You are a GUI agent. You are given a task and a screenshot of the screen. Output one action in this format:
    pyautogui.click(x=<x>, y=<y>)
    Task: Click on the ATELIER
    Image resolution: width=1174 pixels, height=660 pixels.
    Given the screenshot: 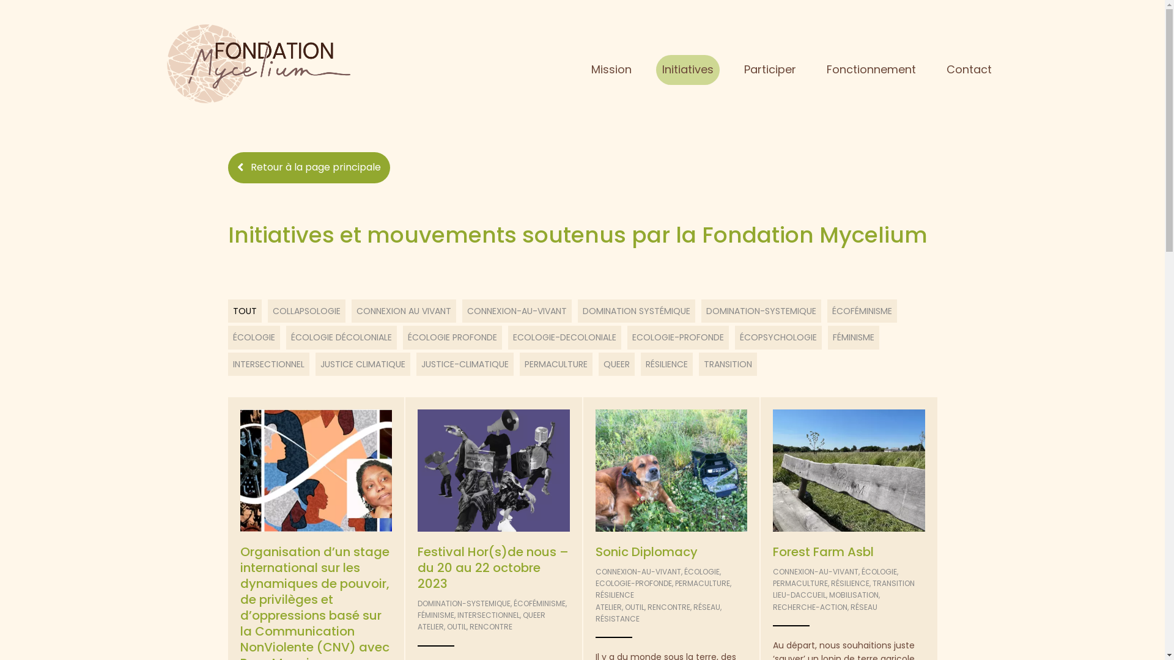 What is the action you would take?
    pyautogui.click(x=430, y=627)
    